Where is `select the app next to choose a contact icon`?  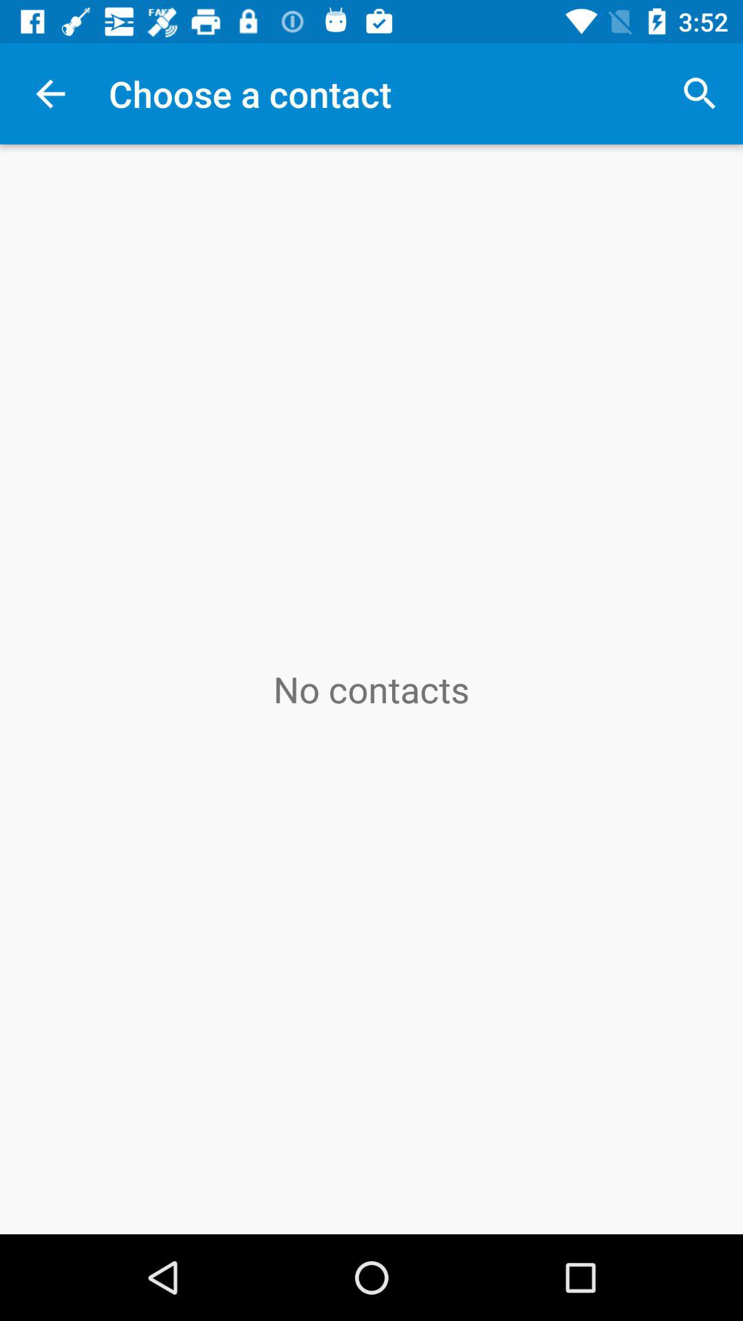
select the app next to choose a contact icon is located at coordinates (699, 94).